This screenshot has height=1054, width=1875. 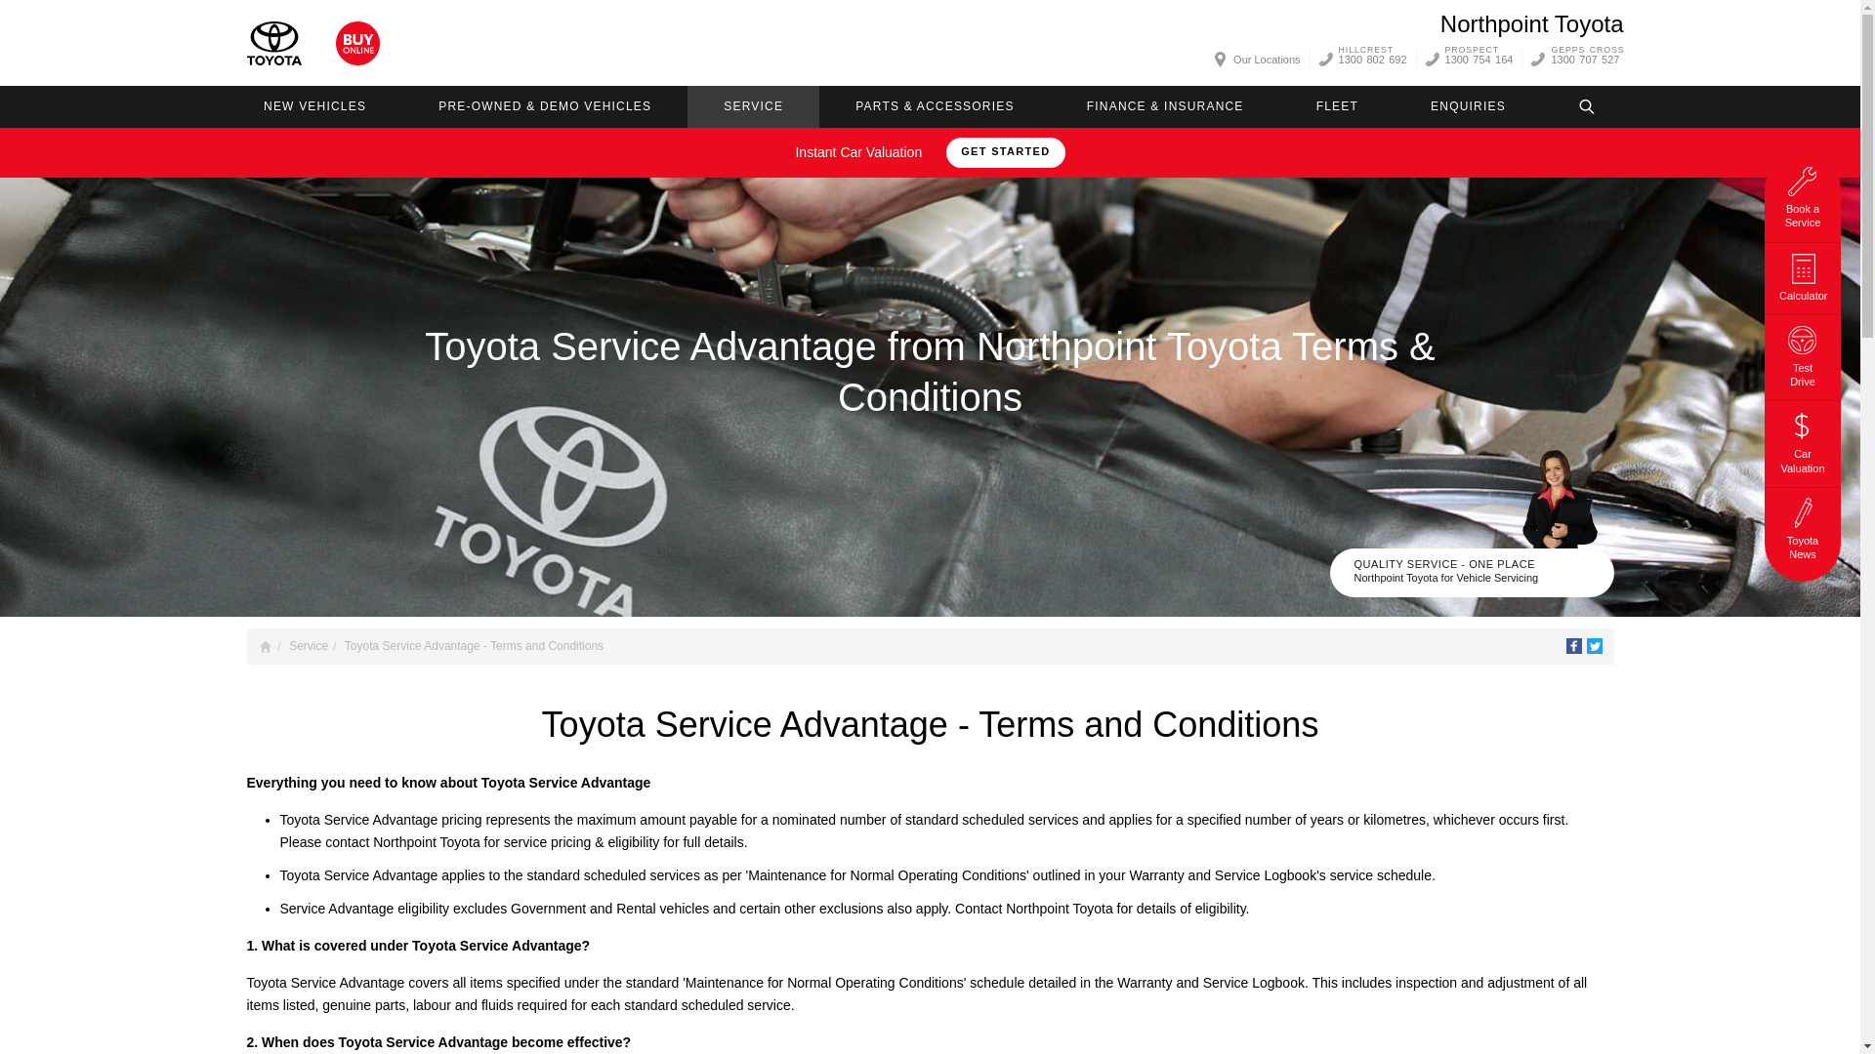 I want to click on Facebook, so click(x=1574, y=646).